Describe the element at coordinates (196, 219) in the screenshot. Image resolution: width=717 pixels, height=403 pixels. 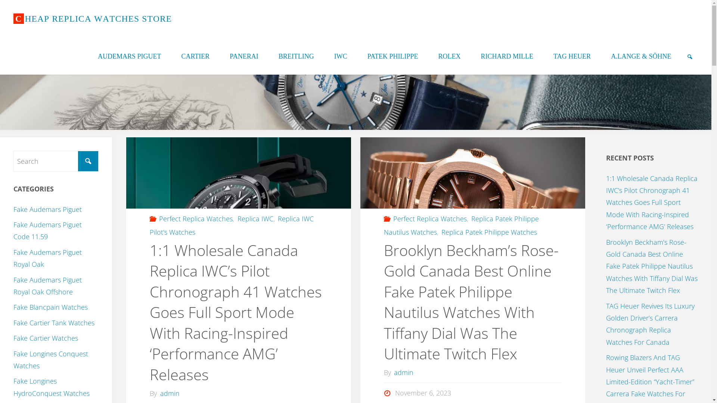
I see `Perfect Replica Watches` at that location.